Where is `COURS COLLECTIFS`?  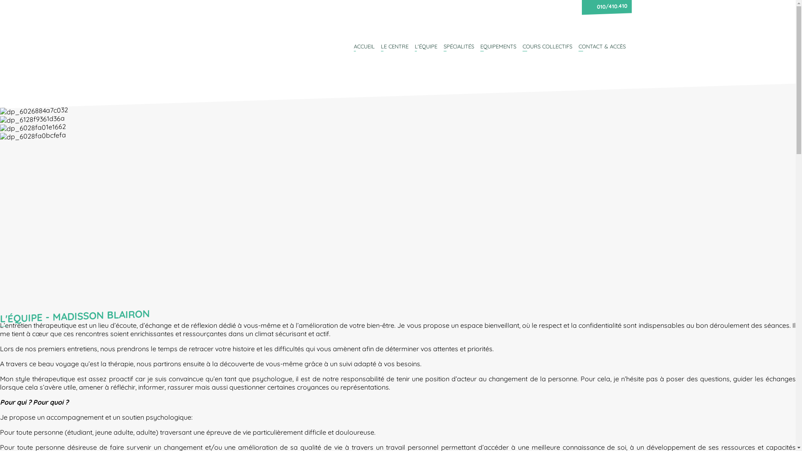 COURS COLLECTIFS is located at coordinates (547, 47).